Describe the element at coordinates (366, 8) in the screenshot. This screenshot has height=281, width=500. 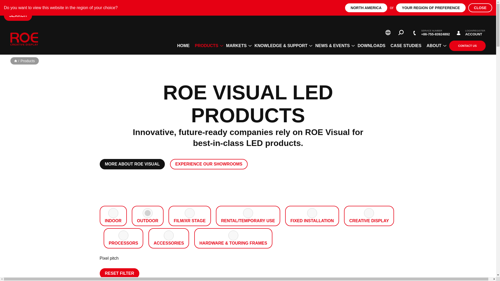
I see `NORTH AMERICA` at that location.